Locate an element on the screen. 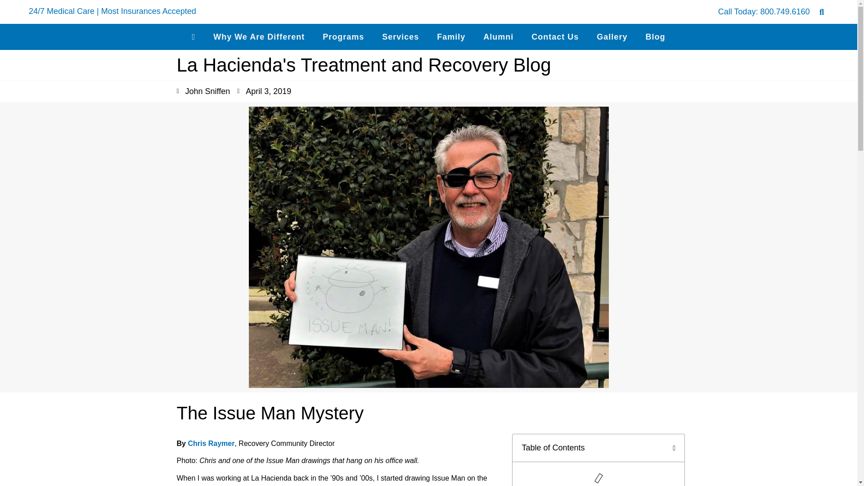 This screenshot has width=864, height=486. Contact Us is located at coordinates (555, 37).